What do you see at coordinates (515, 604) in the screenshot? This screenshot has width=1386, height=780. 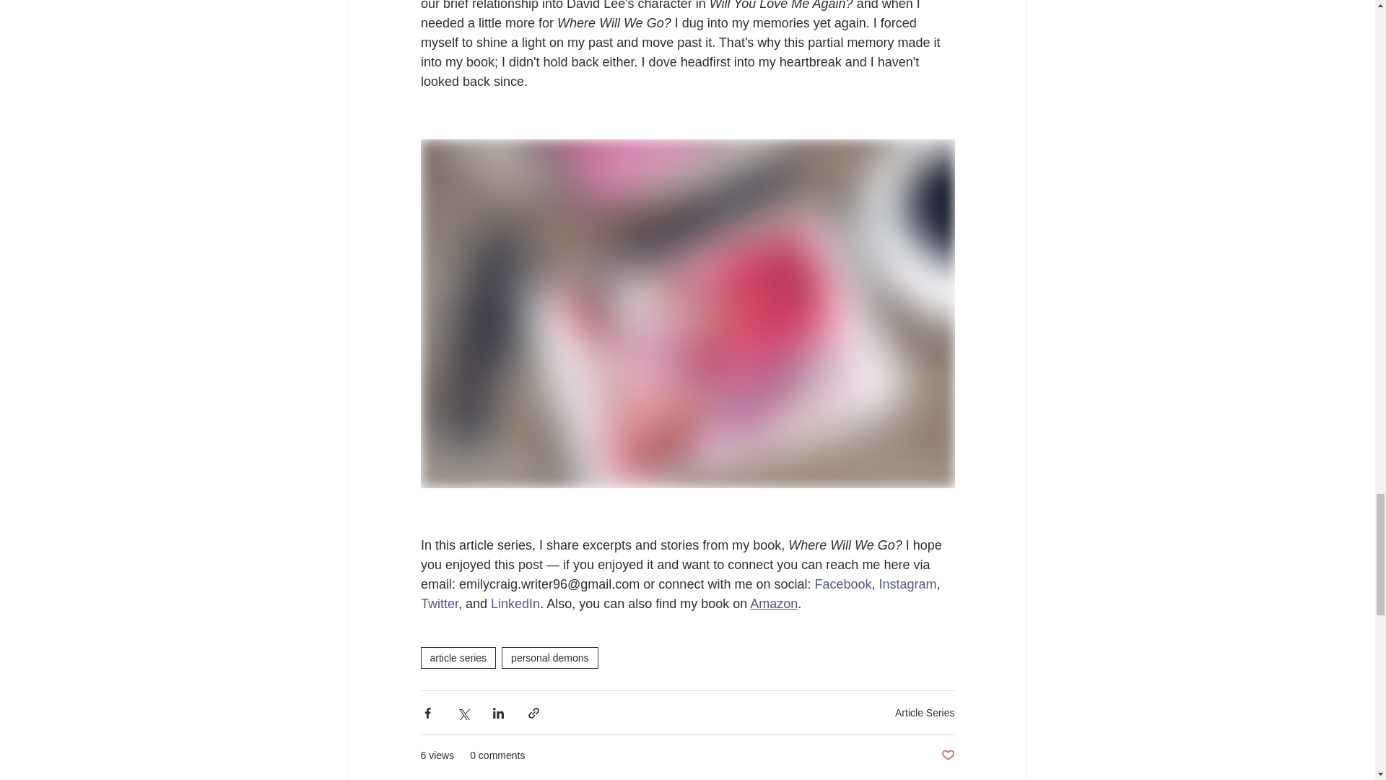 I see `LinkedIn` at bounding box center [515, 604].